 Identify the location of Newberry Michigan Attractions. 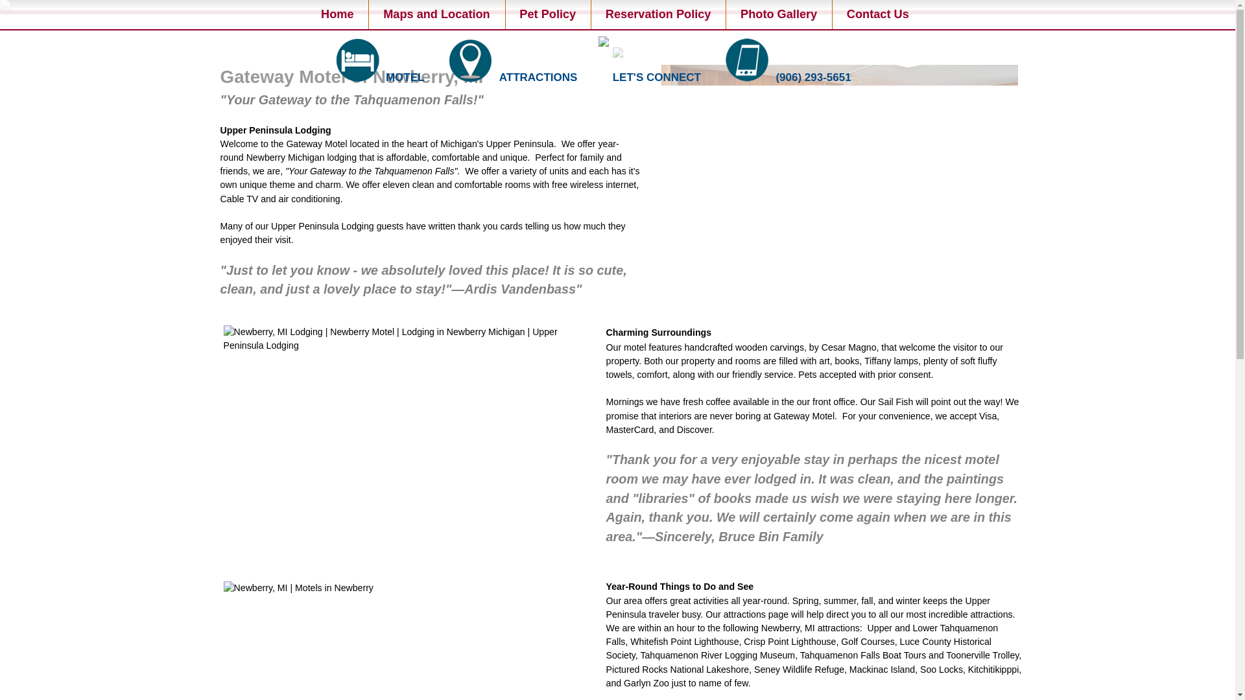
(471, 82).